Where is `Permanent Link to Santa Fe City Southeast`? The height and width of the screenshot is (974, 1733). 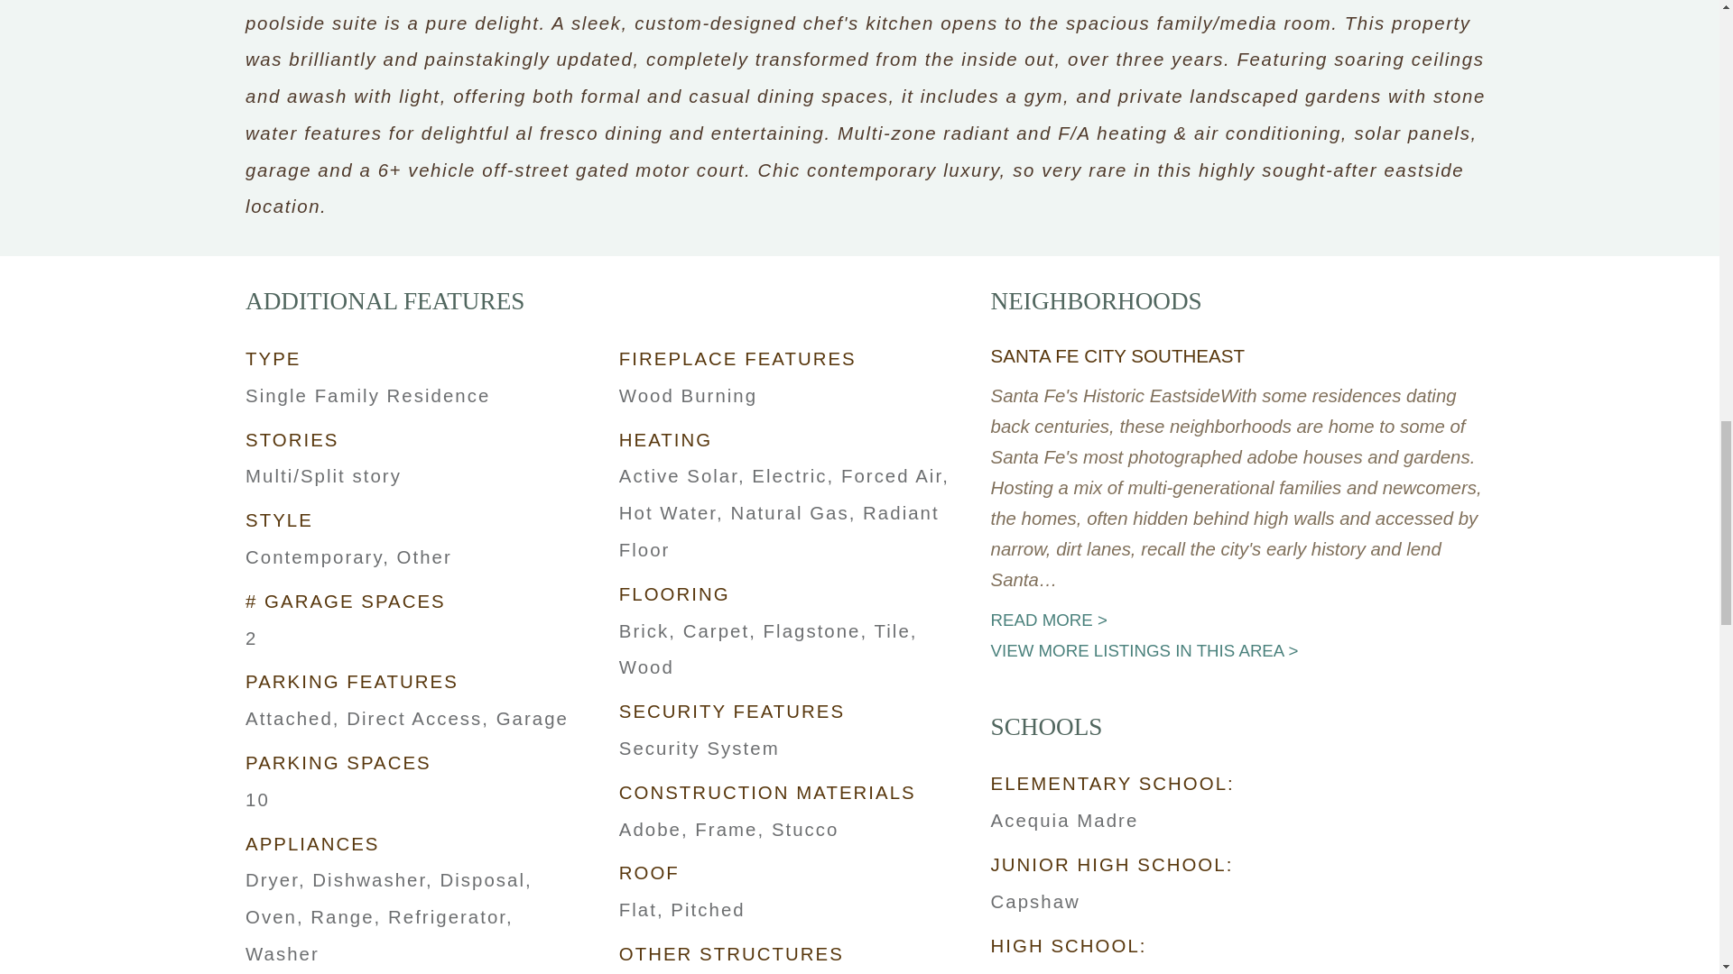
Permanent Link to Santa Fe City Southeast is located at coordinates (1117, 355).